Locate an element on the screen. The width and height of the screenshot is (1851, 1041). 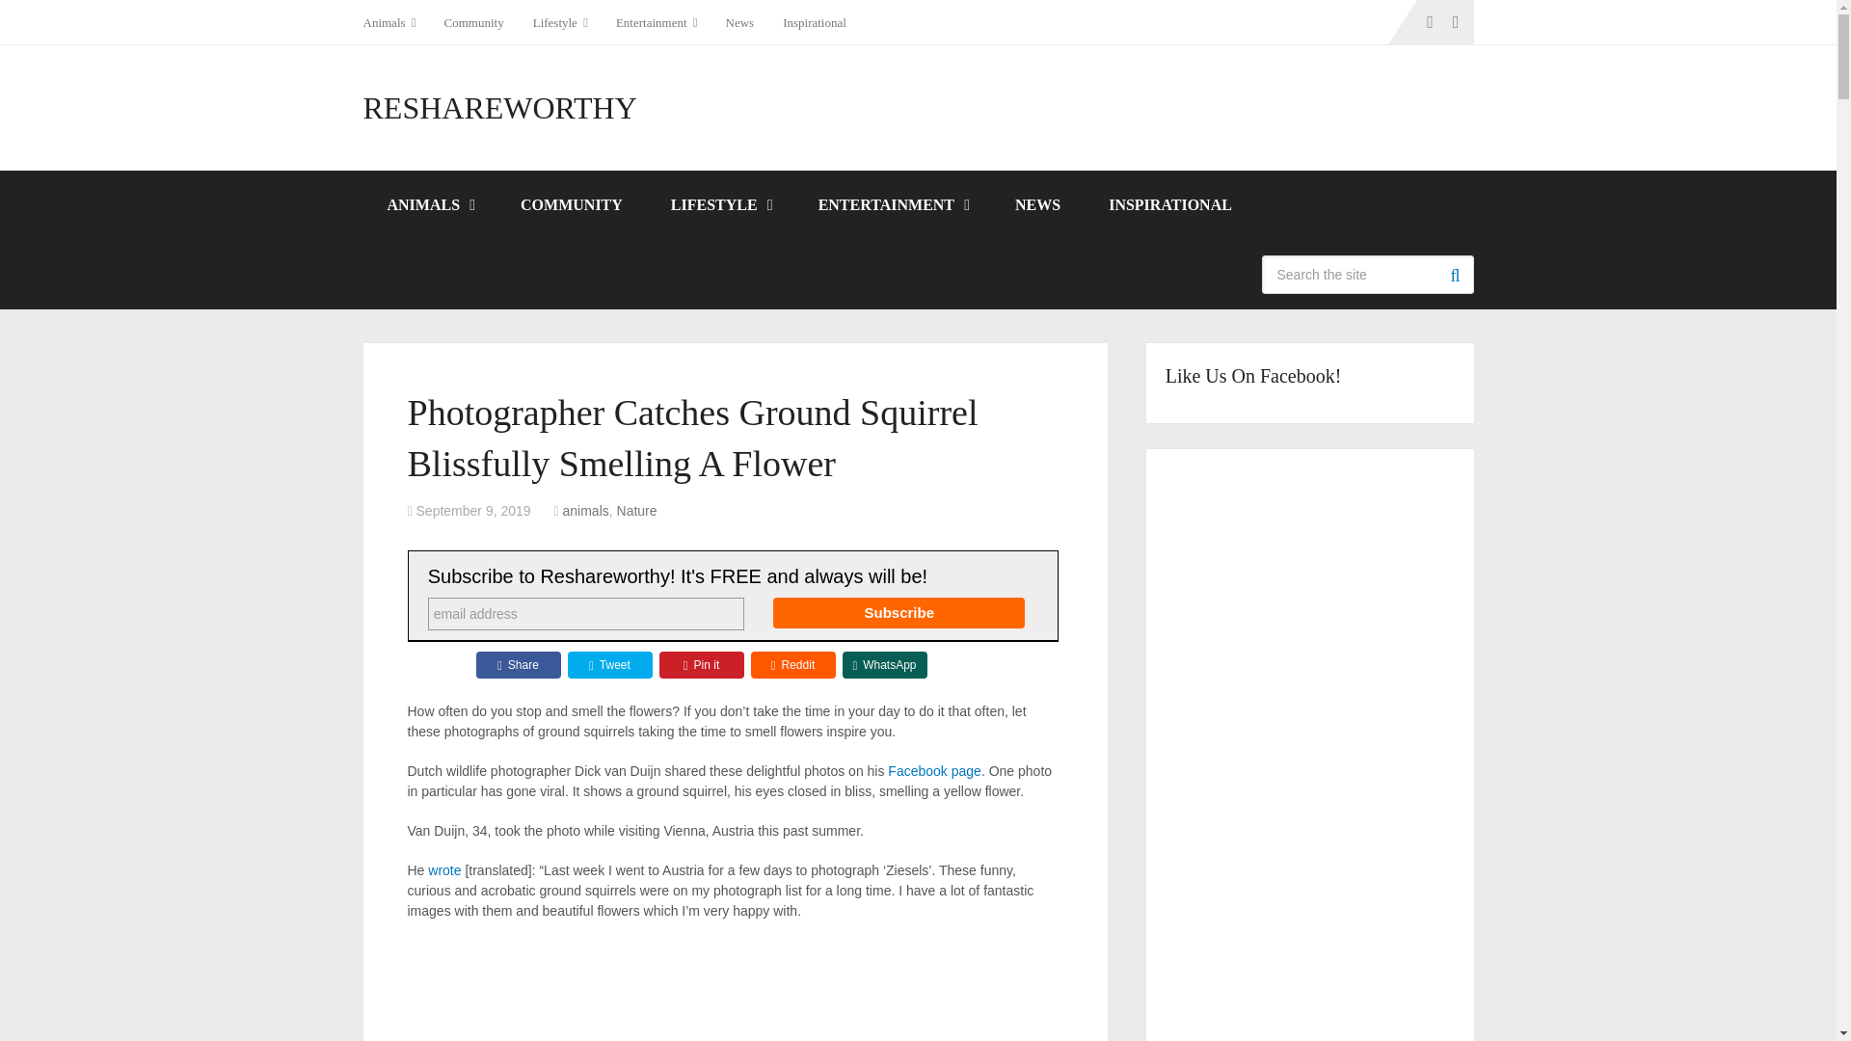
ANIMALS is located at coordinates (429, 205).